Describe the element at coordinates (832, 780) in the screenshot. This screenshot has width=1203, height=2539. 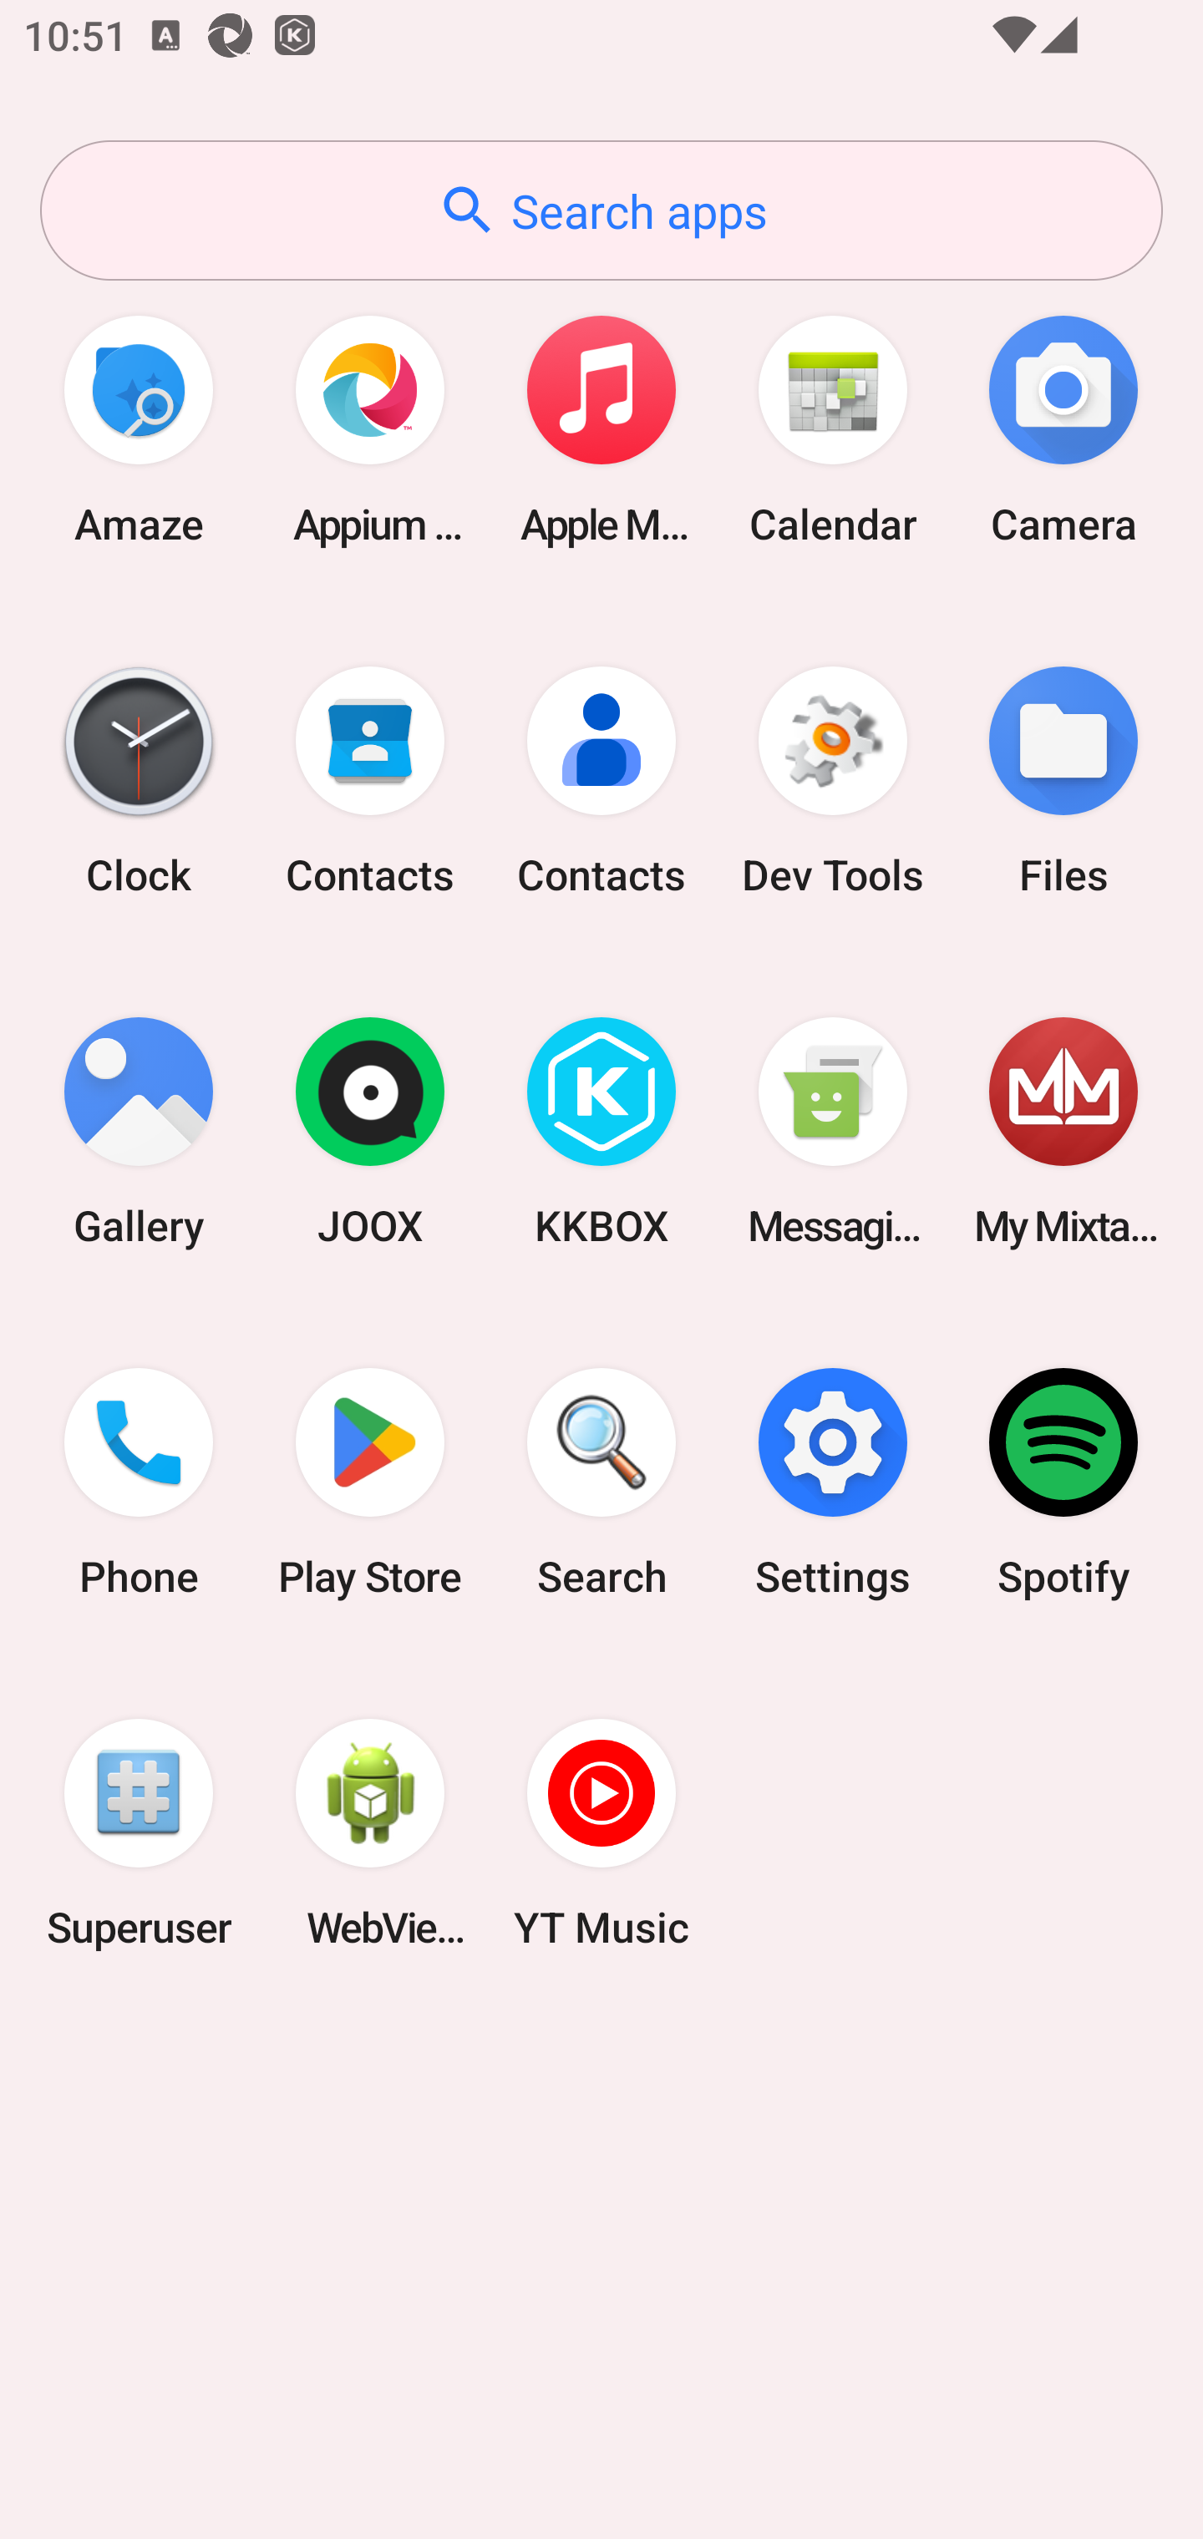
I see `Dev Tools` at that location.